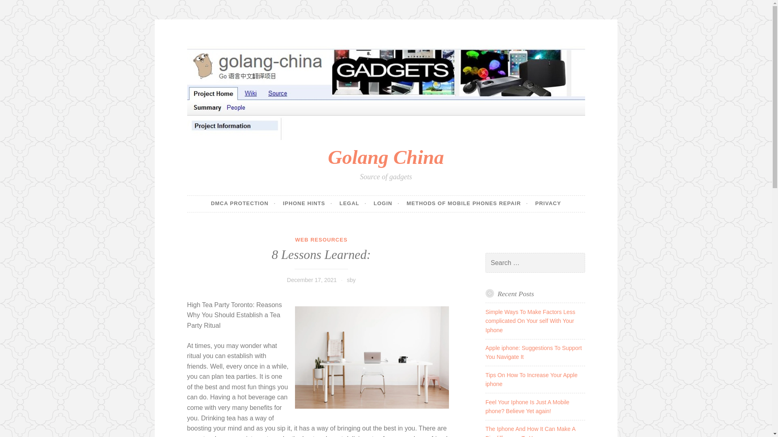 The width and height of the screenshot is (778, 437). Describe the element at coordinates (307, 204) in the screenshot. I see `IPHONE HINTS` at that location.